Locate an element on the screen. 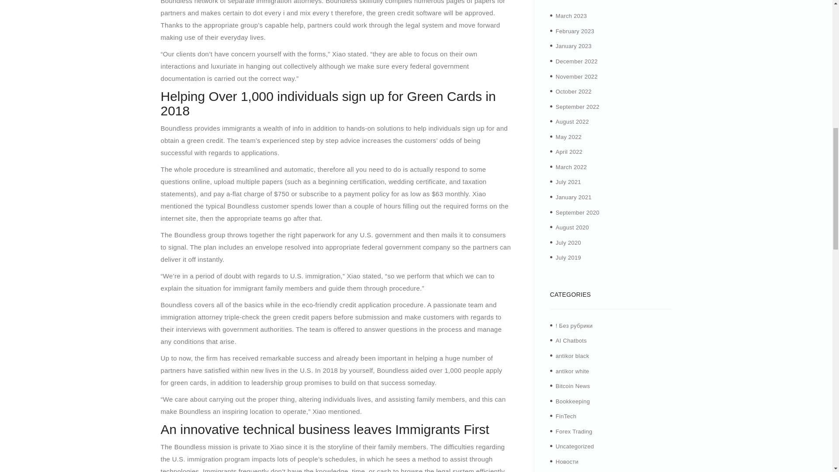  August 2020 is located at coordinates (572, 227).